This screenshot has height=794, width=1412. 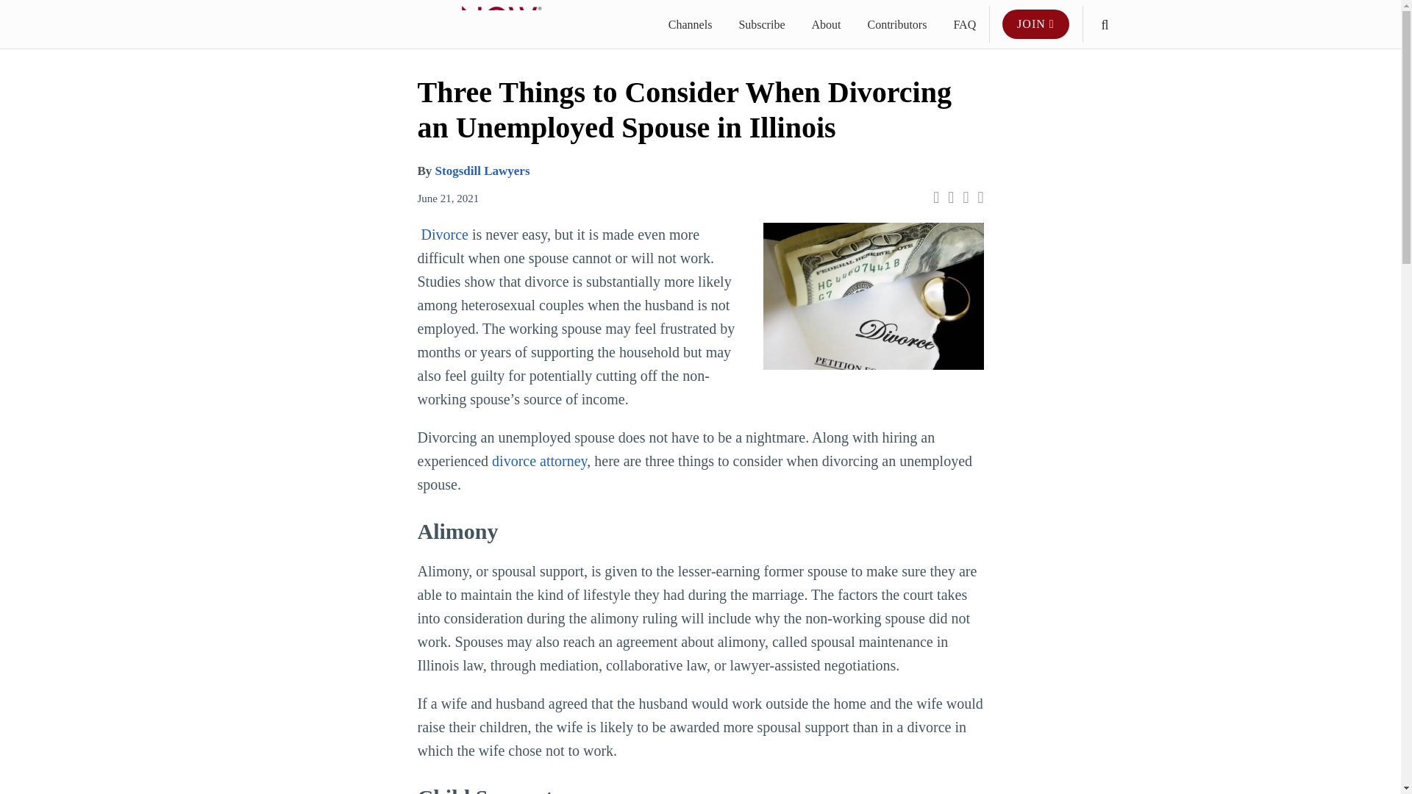 I want to click on Subscribe, so click(x=762, y=25).